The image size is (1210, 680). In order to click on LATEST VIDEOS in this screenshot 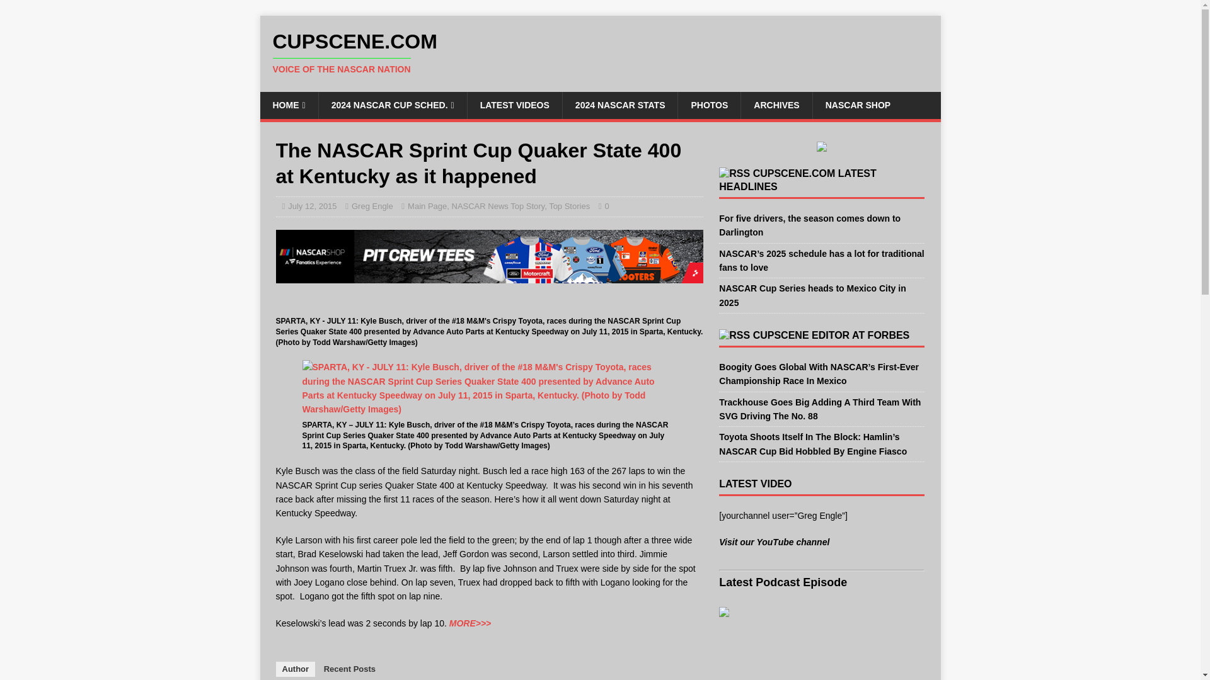, I will do `click(514, 105)`.